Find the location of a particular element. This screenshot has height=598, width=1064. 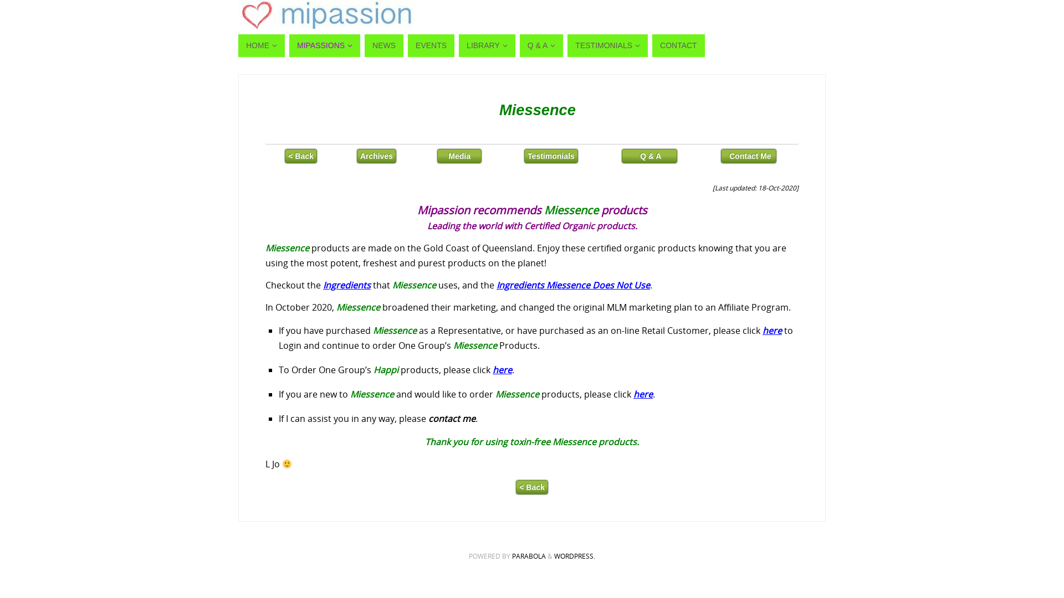

contact me is located at coordinates (452, 419).